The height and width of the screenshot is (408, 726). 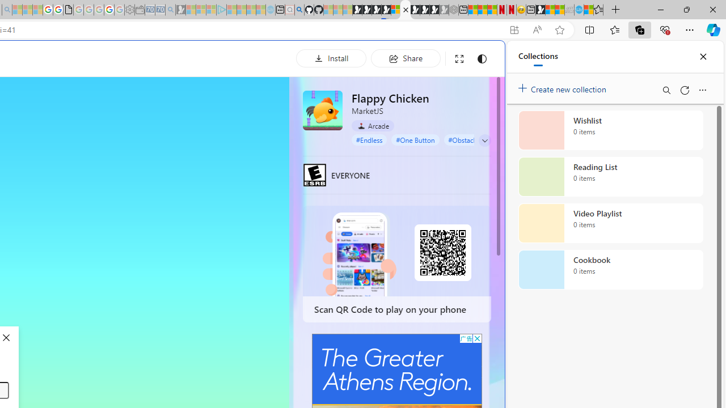 What do you see at coordinates (564, 87) in the screenshot?
I see `Create new collection` at bounding box center [564, 87].